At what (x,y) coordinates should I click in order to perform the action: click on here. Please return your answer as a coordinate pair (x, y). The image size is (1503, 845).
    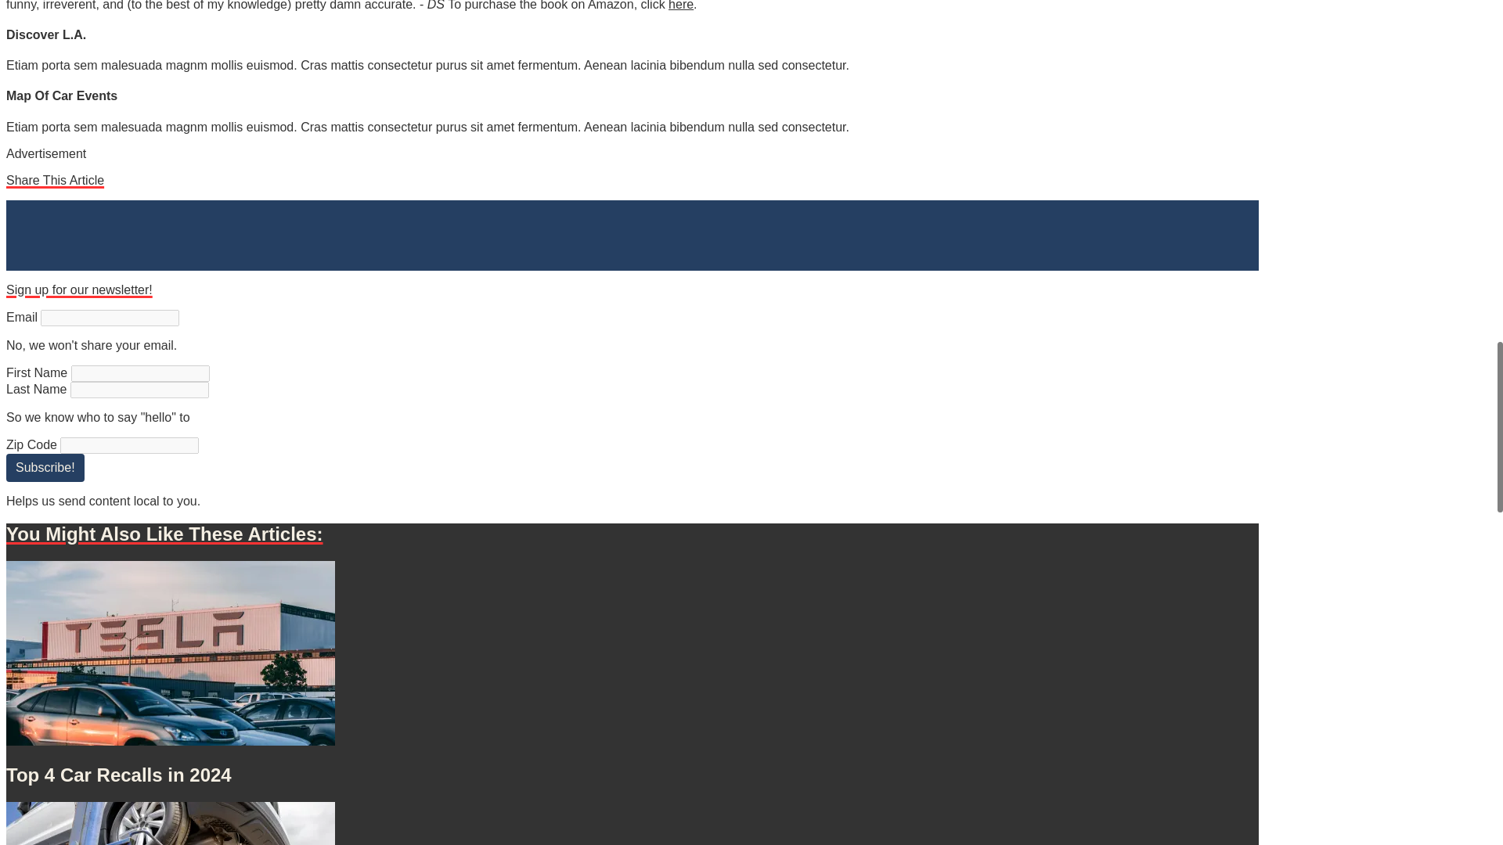
    Looking at the image, I should click on (681, 5).